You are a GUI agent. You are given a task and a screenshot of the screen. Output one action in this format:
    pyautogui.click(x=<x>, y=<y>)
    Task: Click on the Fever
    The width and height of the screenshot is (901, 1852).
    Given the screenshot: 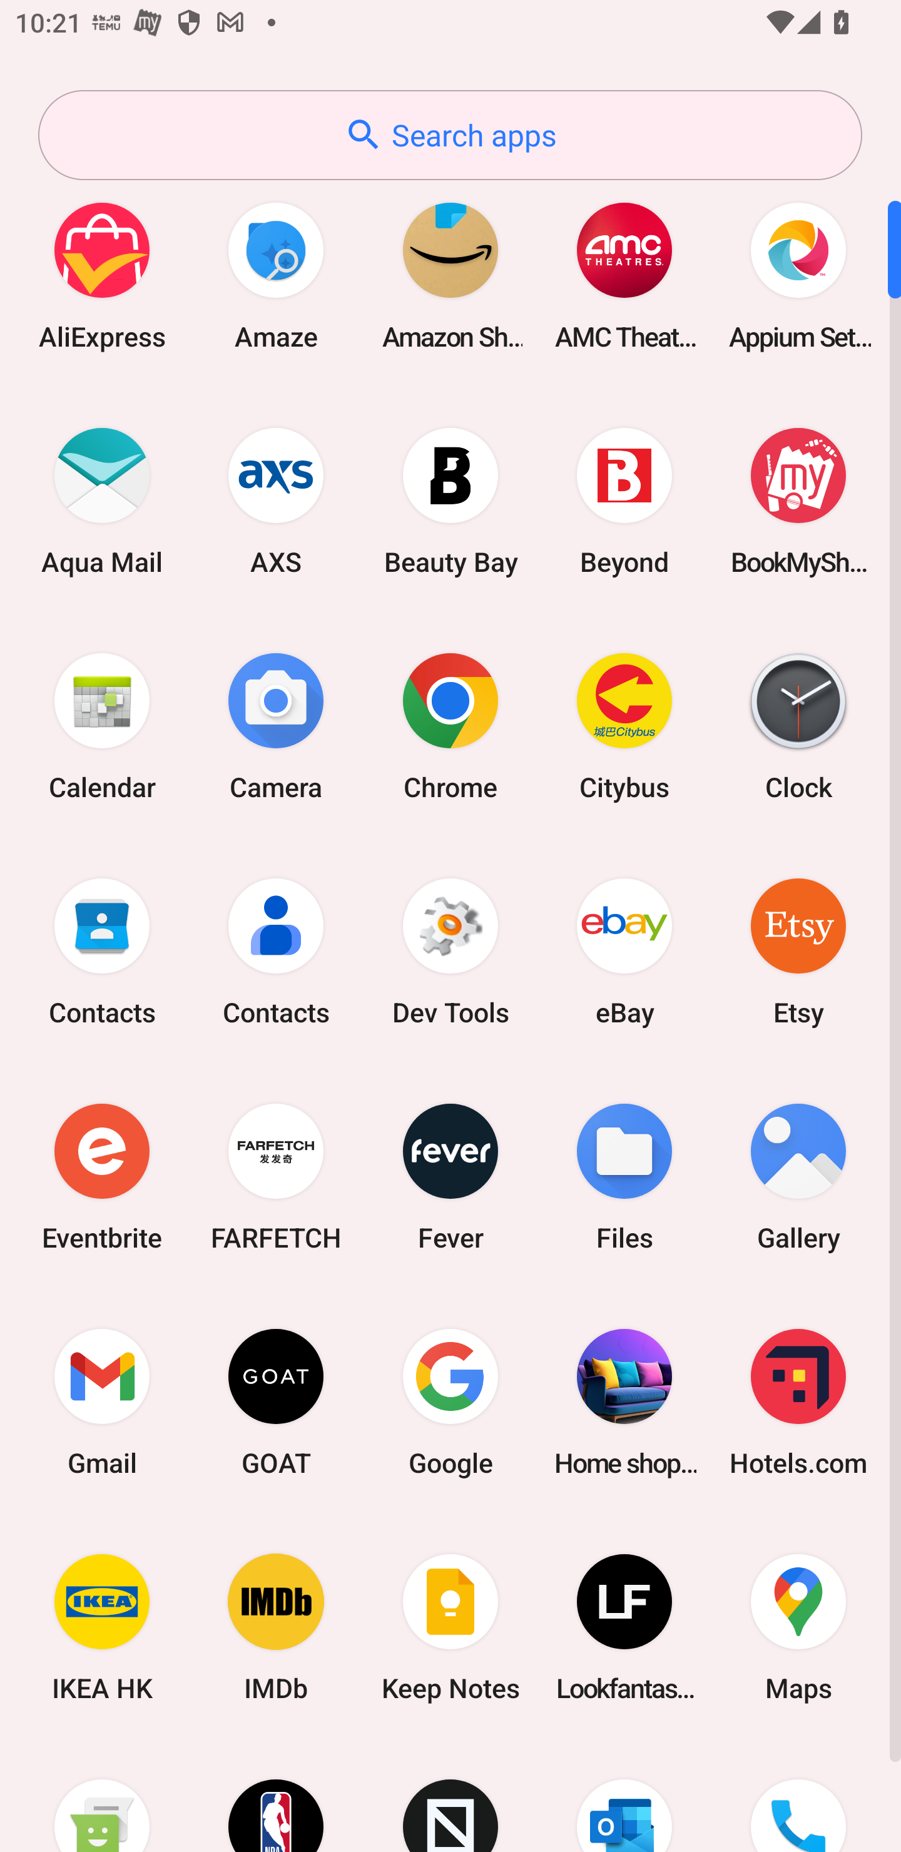 What is the action you would take?
    pyautogui.click(x=450, y=1176)
    